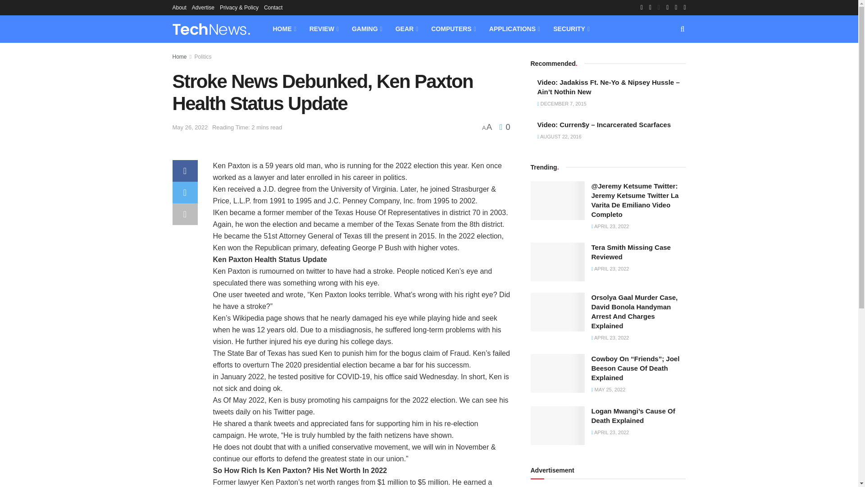  I want to click on HOME, so click(284, 29).